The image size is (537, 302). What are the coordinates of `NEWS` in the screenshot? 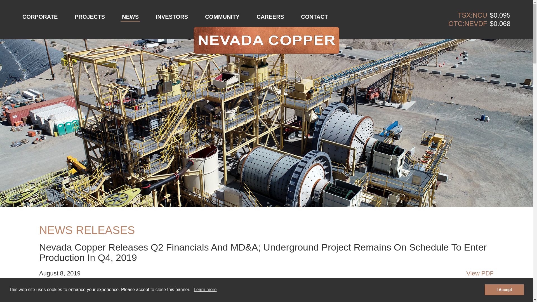 It's located at (130, 17).